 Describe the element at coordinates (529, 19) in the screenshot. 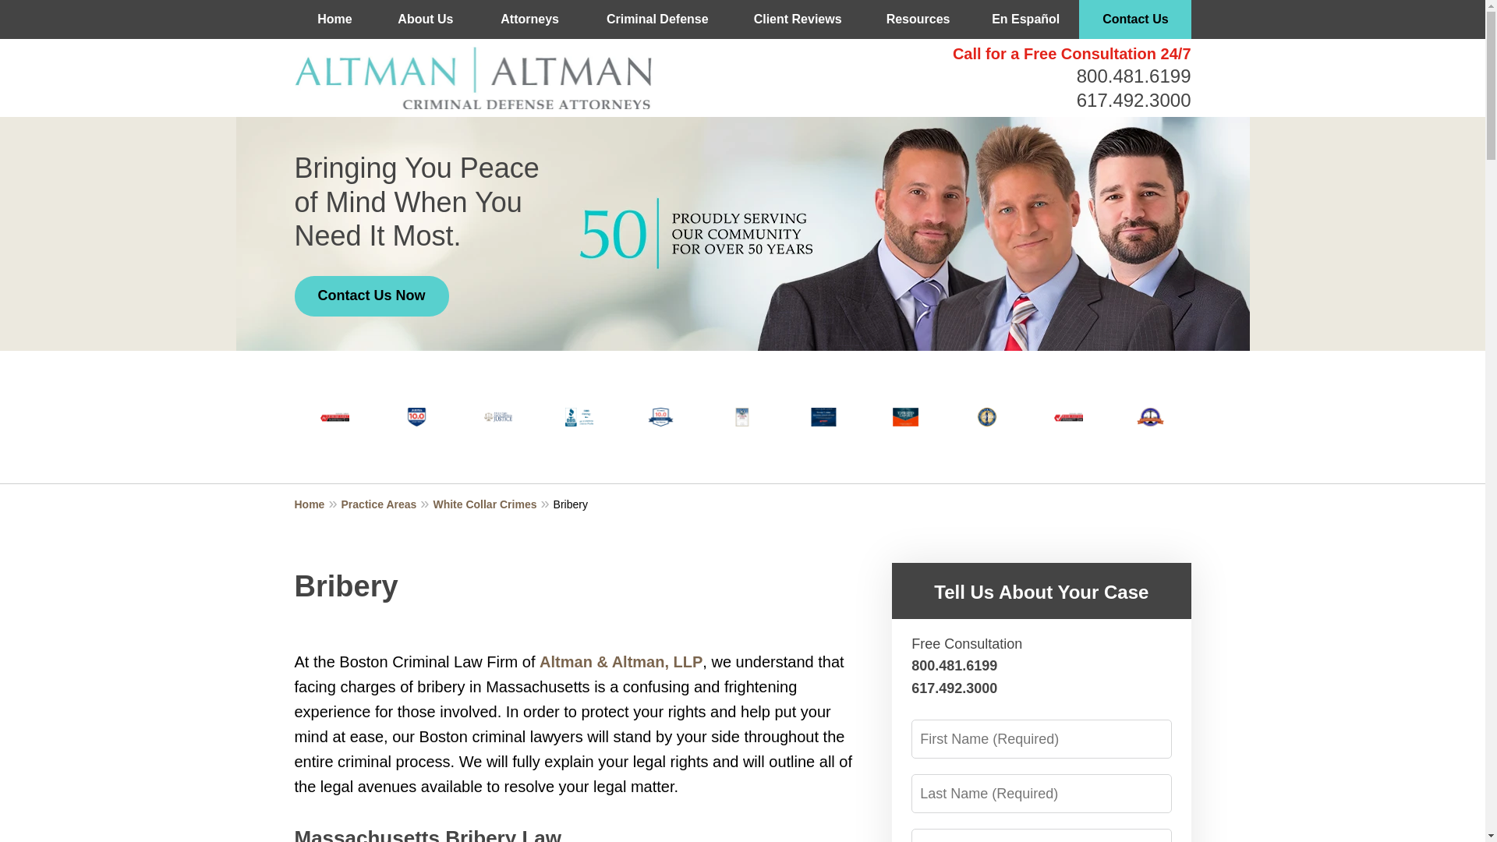

I see `Attorneys` at that location.